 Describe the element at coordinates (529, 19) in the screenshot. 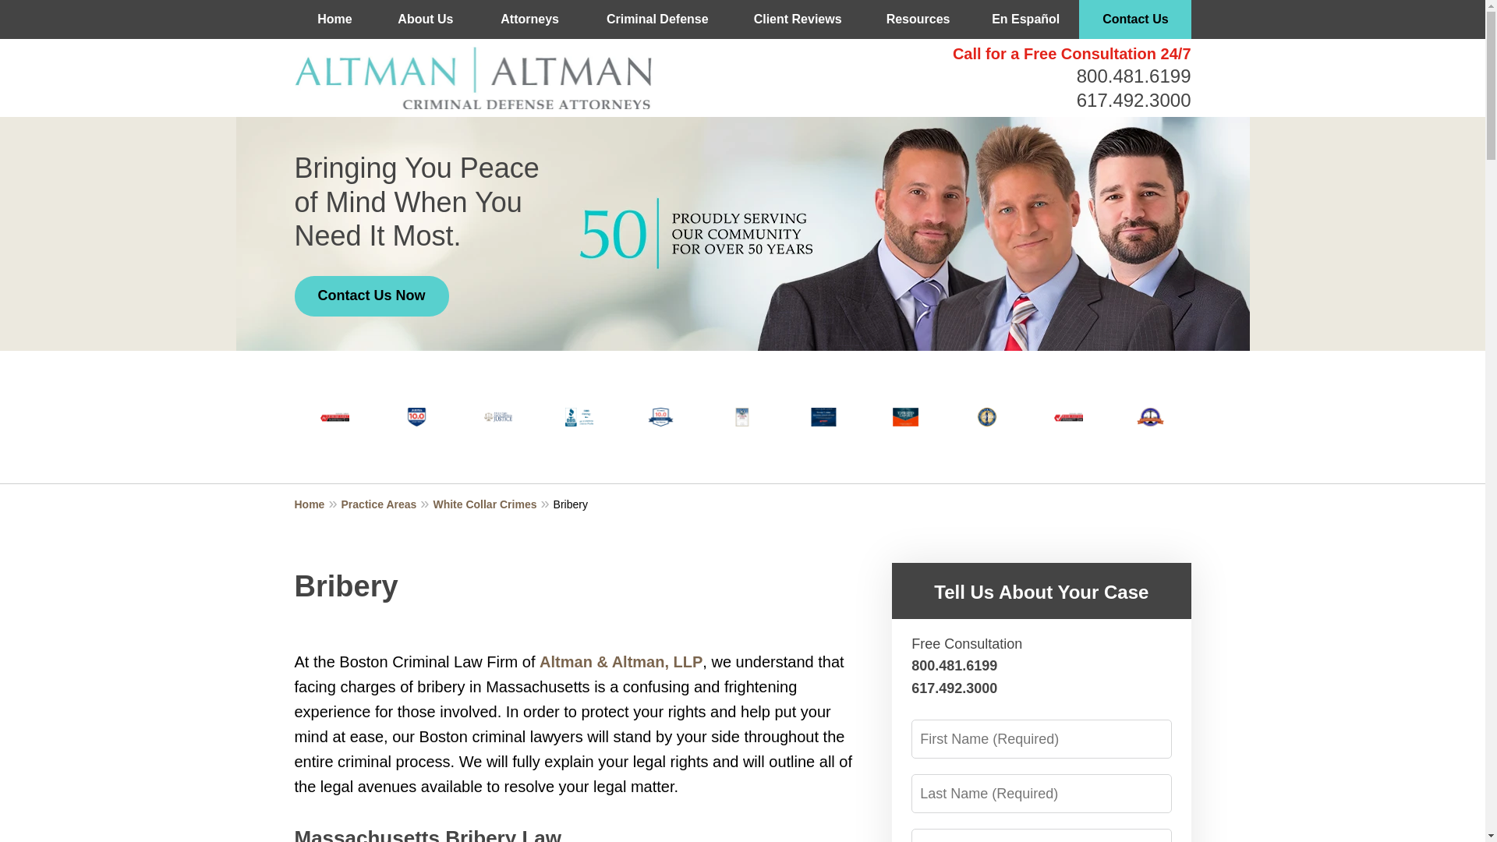

I see `Attorneys` at that location.